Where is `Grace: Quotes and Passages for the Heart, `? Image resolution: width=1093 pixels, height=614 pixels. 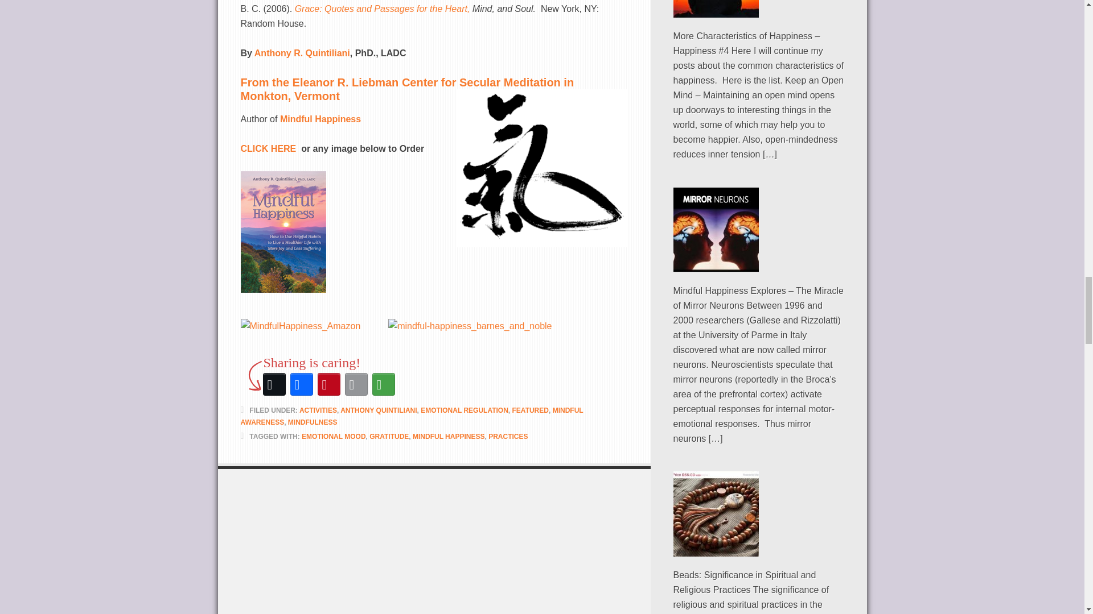
Grace: Quotes and Passages for the Heart,  is located at coordinates (384, 8).